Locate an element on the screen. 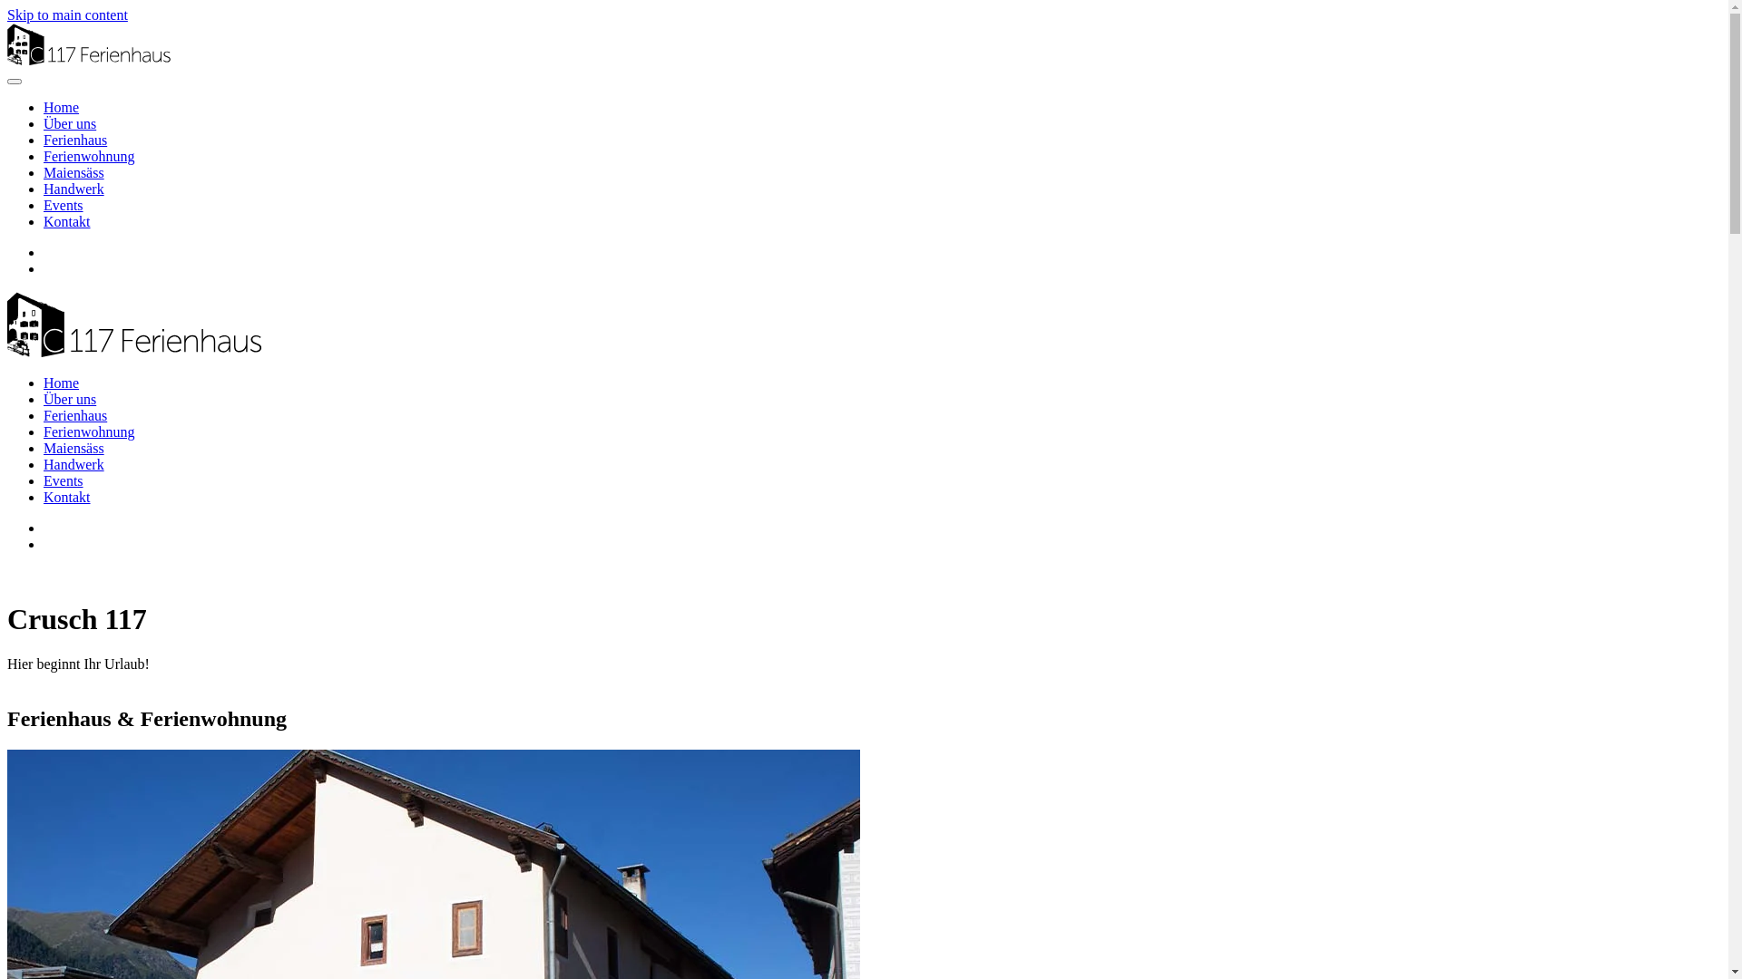 The height and width of the screenshot is (979, 1742). Events is located at coordinates (64, 480).